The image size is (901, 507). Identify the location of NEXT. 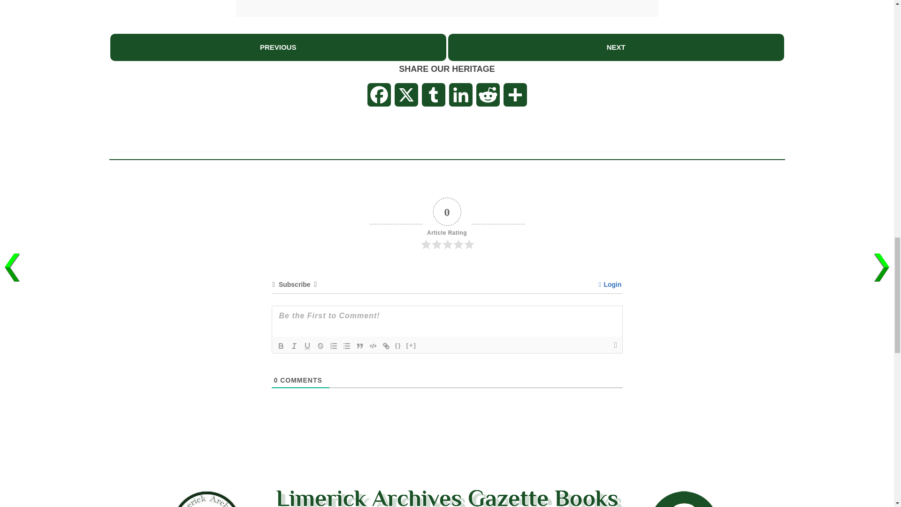
(616, 47).